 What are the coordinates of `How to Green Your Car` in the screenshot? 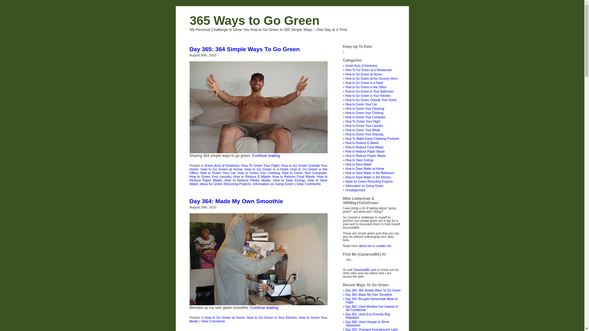 It's located at (361, 104).